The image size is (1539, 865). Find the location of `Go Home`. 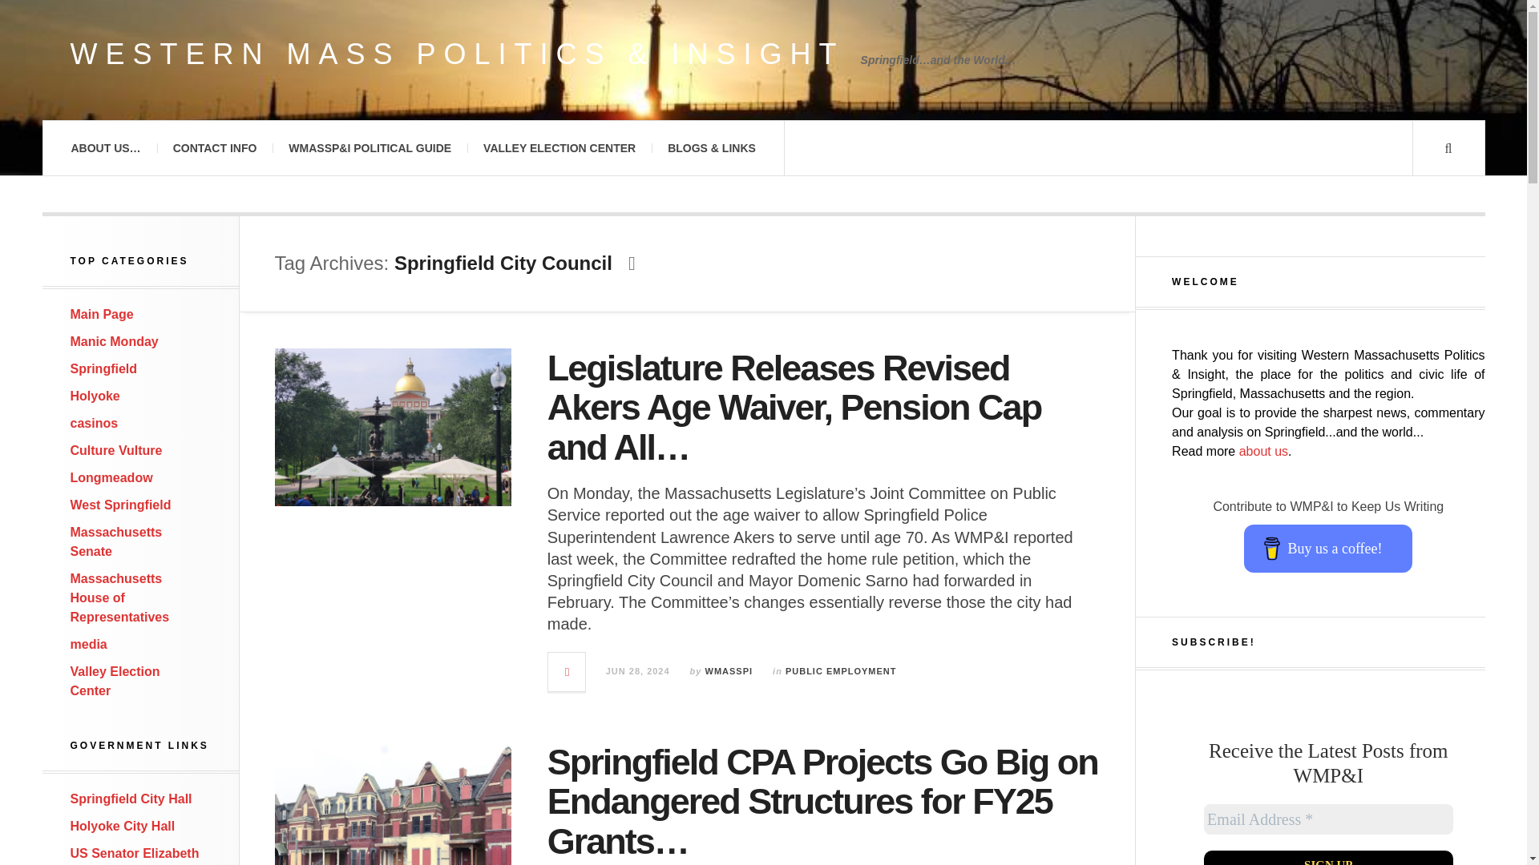

Go Home is located at coordinates (103, 314).